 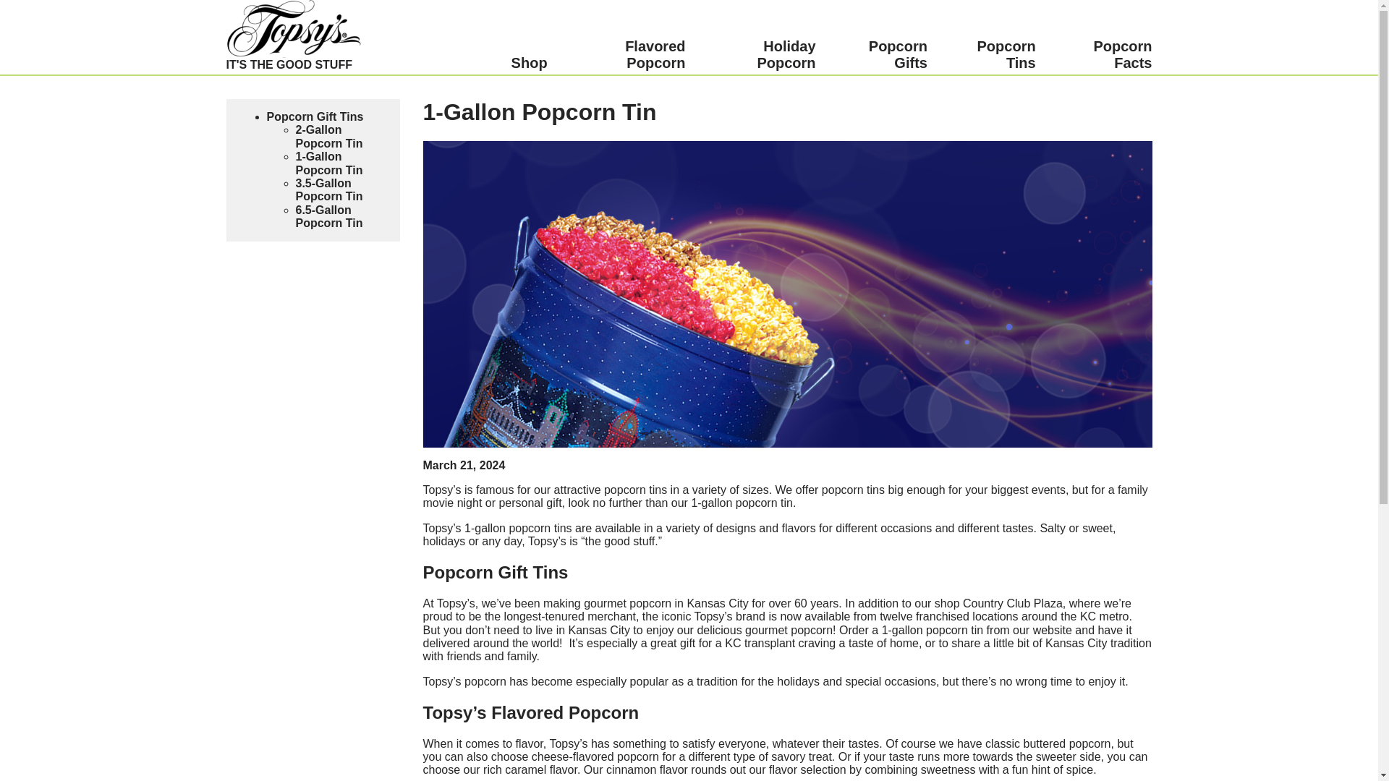 I want to click on 6.5-Gallon Popcorn Tin, so click(x=328, y=216).